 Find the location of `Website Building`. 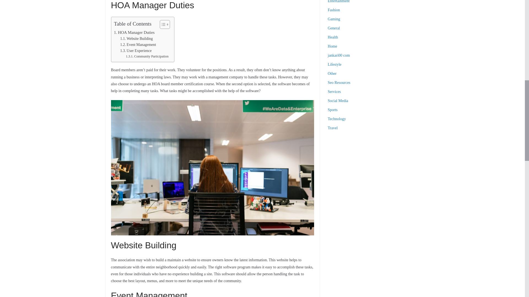

Website Building is located at coordinates (136, 38).